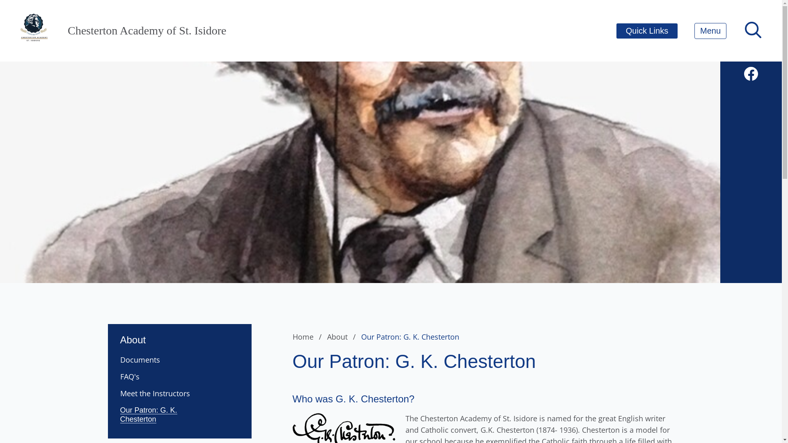  Describe the element at coordinates (343, 337) in the screenshot. I see `About` at that location.